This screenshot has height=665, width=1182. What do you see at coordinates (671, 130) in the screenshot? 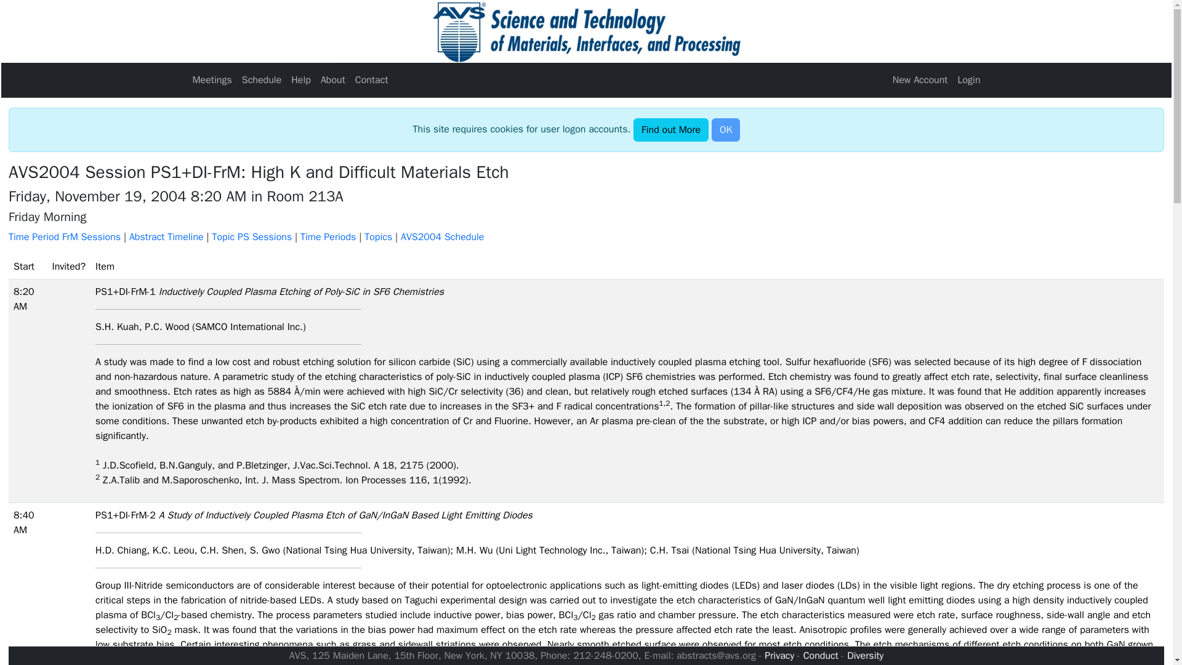
I see `Find out More` at bounding box center [671, 130].